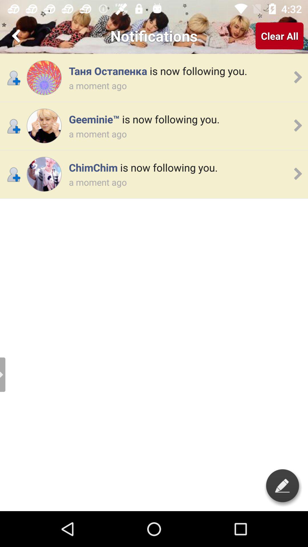  Describe the element at coordinates (44, 174) in the screenshot. I see `see profile` at that location.